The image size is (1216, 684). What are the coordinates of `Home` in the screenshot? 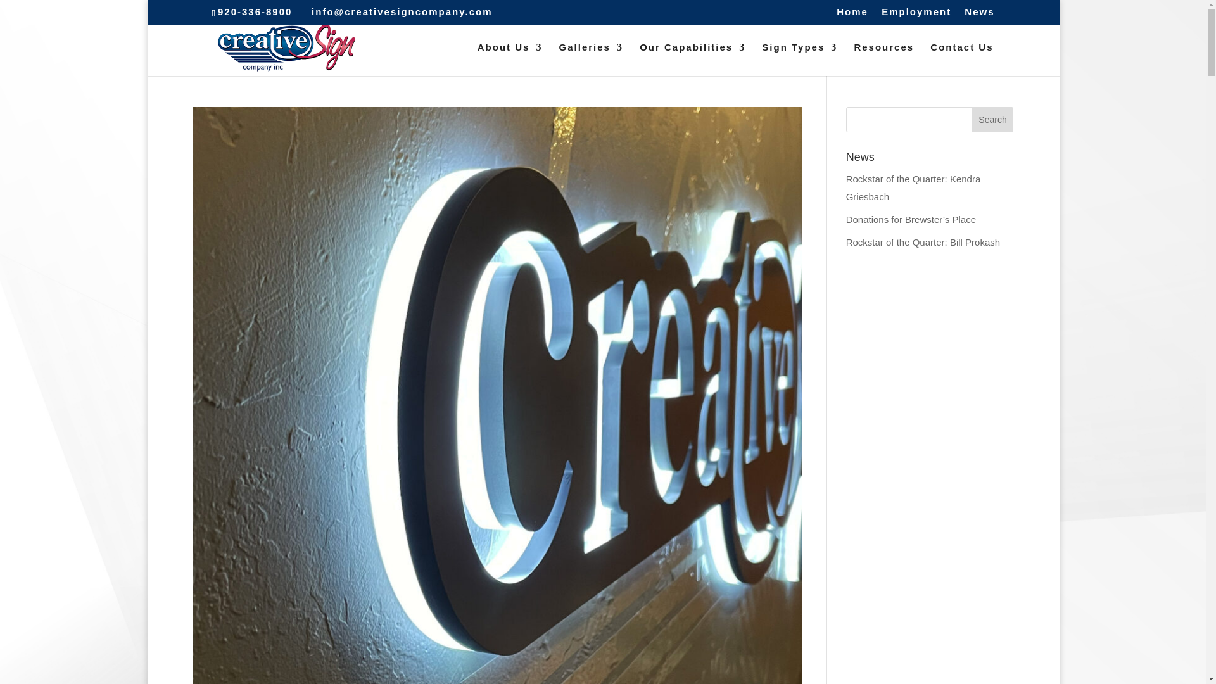 It's located at (852, 15).